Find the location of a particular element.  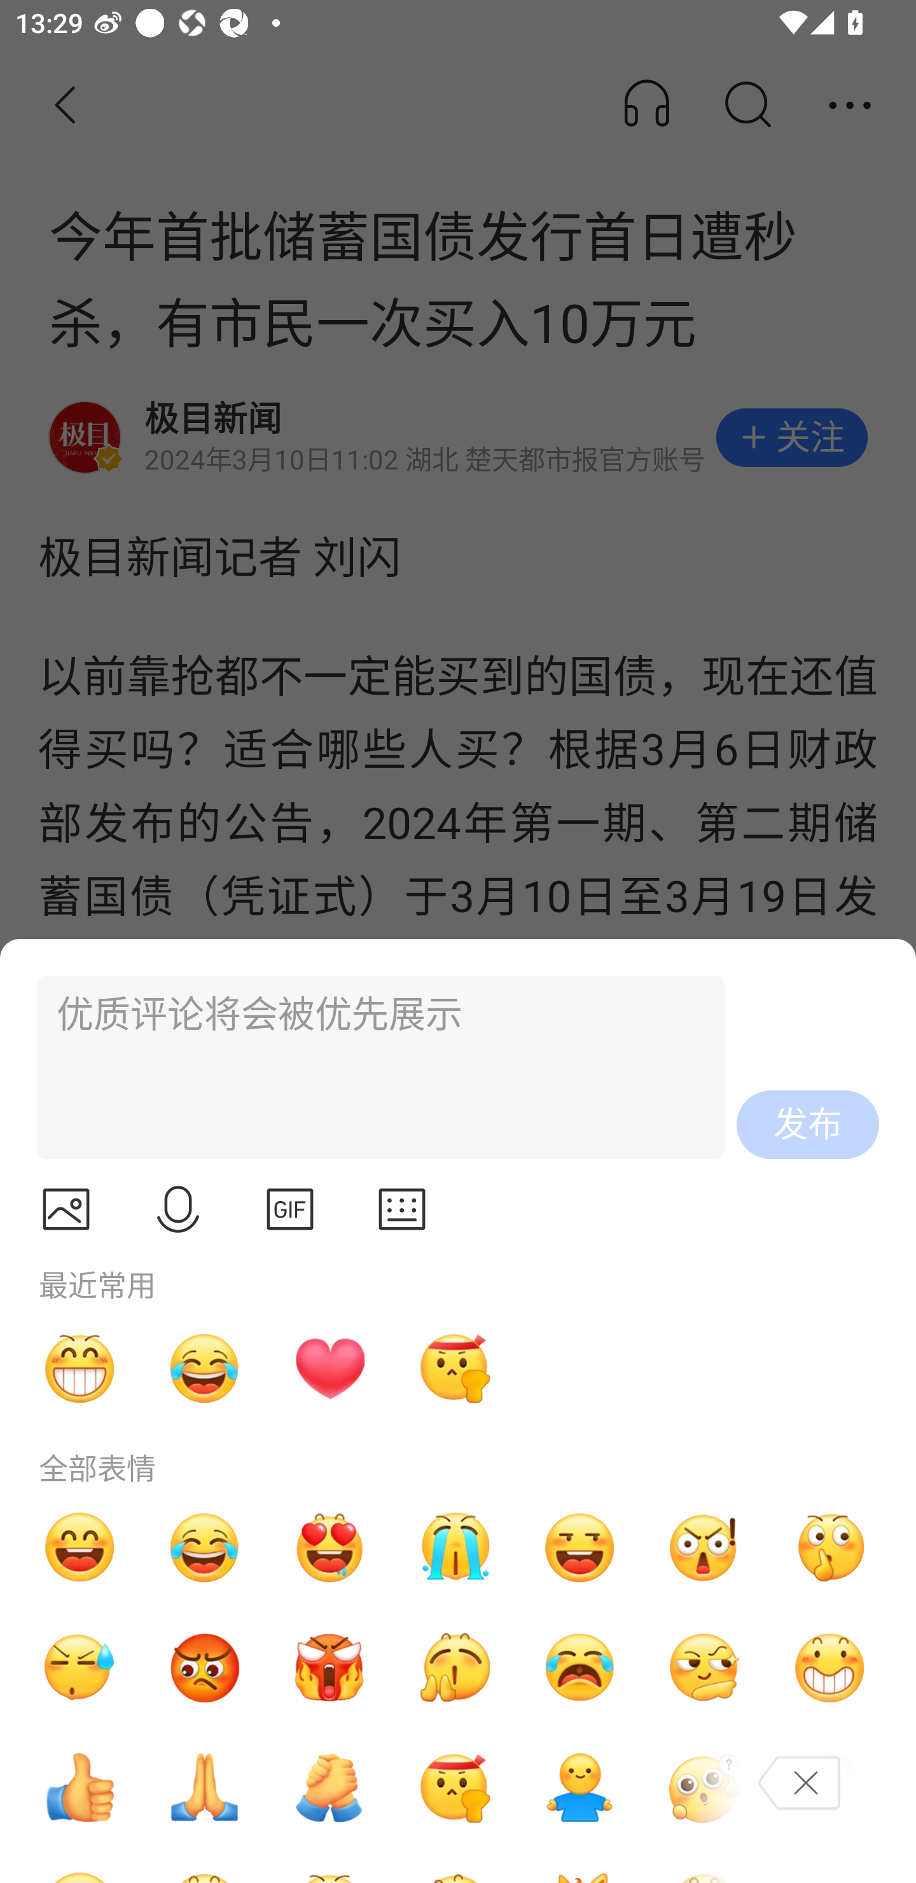

哭笑 is located at coordinates (205, 1547).